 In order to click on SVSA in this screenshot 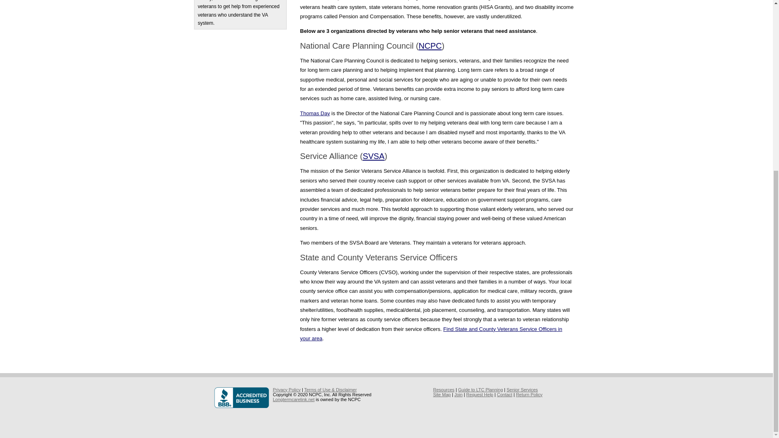, I will do `click(374, 156)`.